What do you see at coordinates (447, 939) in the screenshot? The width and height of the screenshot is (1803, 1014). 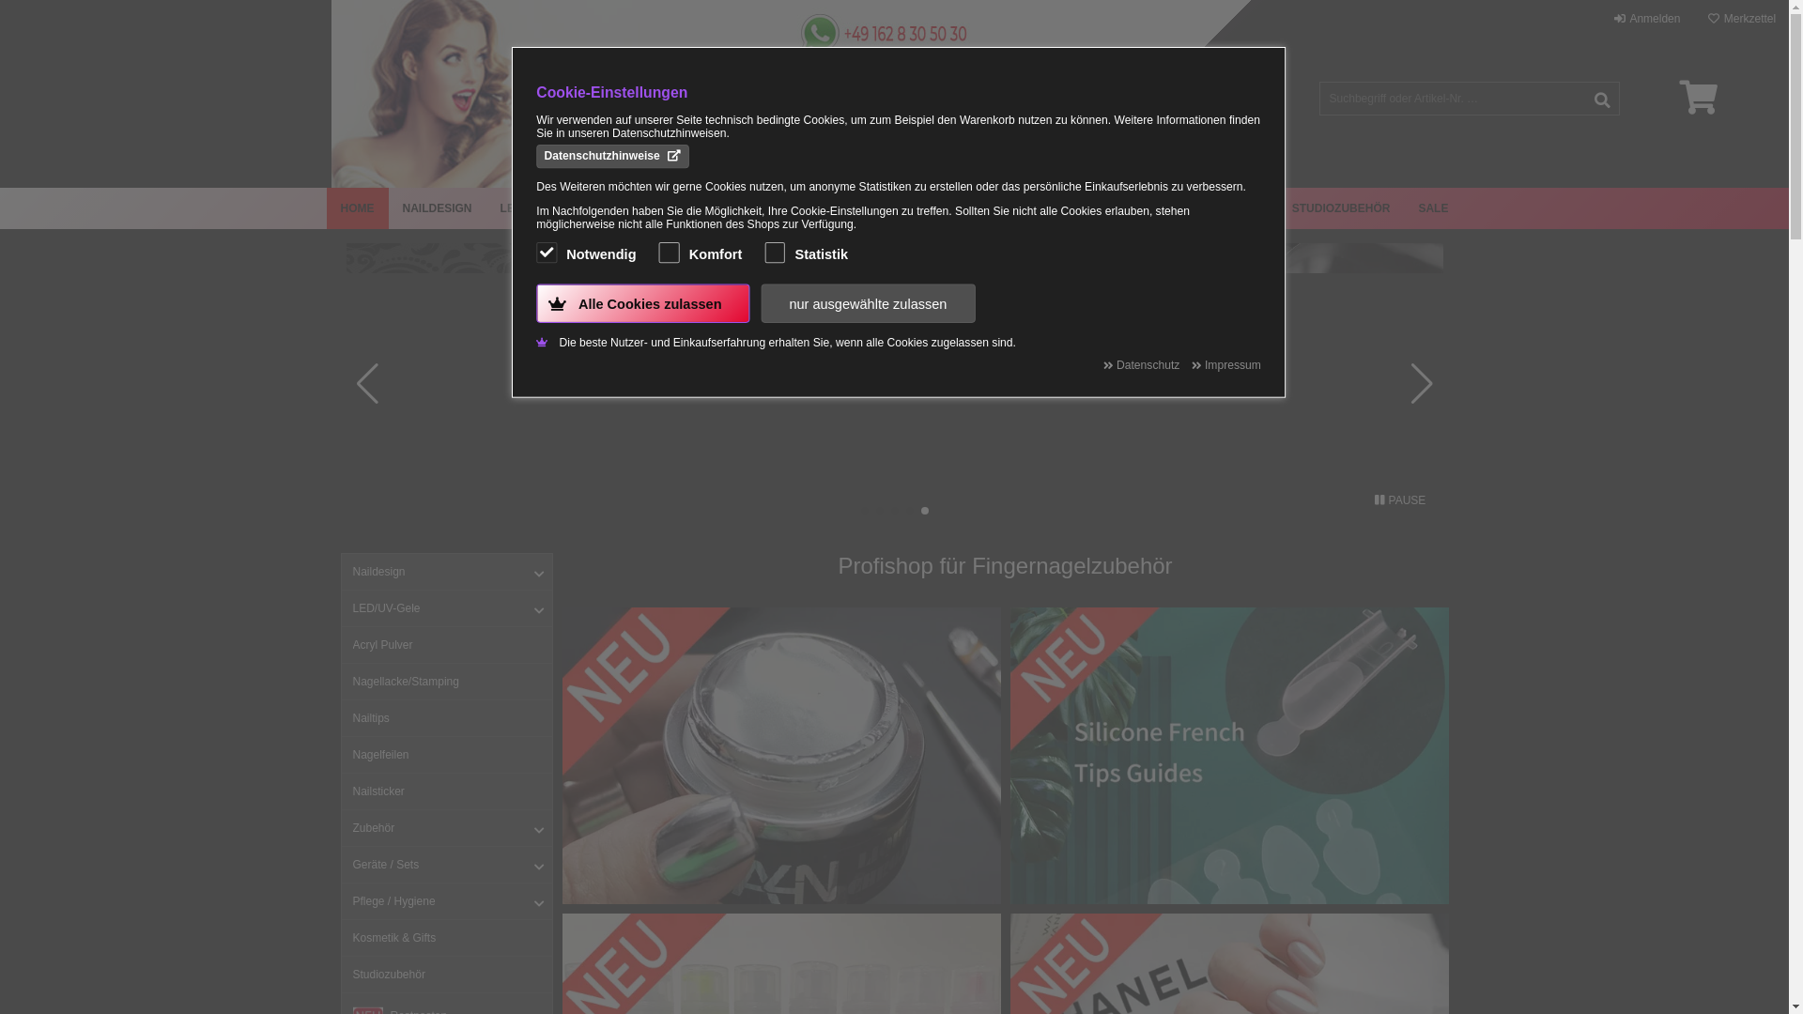 I see `Kosmetik & Gifts` at bounding box center [447, 939].